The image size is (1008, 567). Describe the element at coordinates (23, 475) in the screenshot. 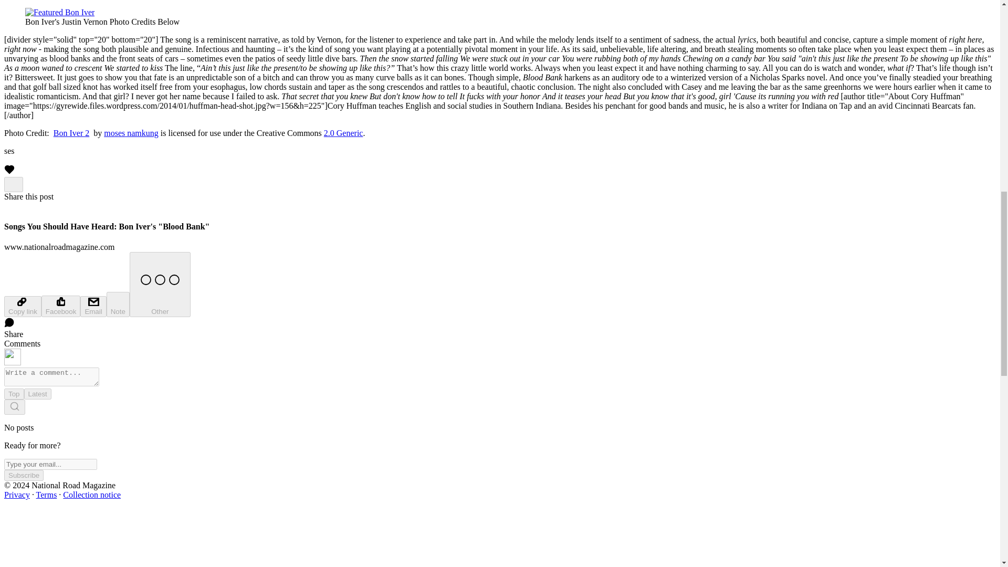

I see `Subscribe` at that location.